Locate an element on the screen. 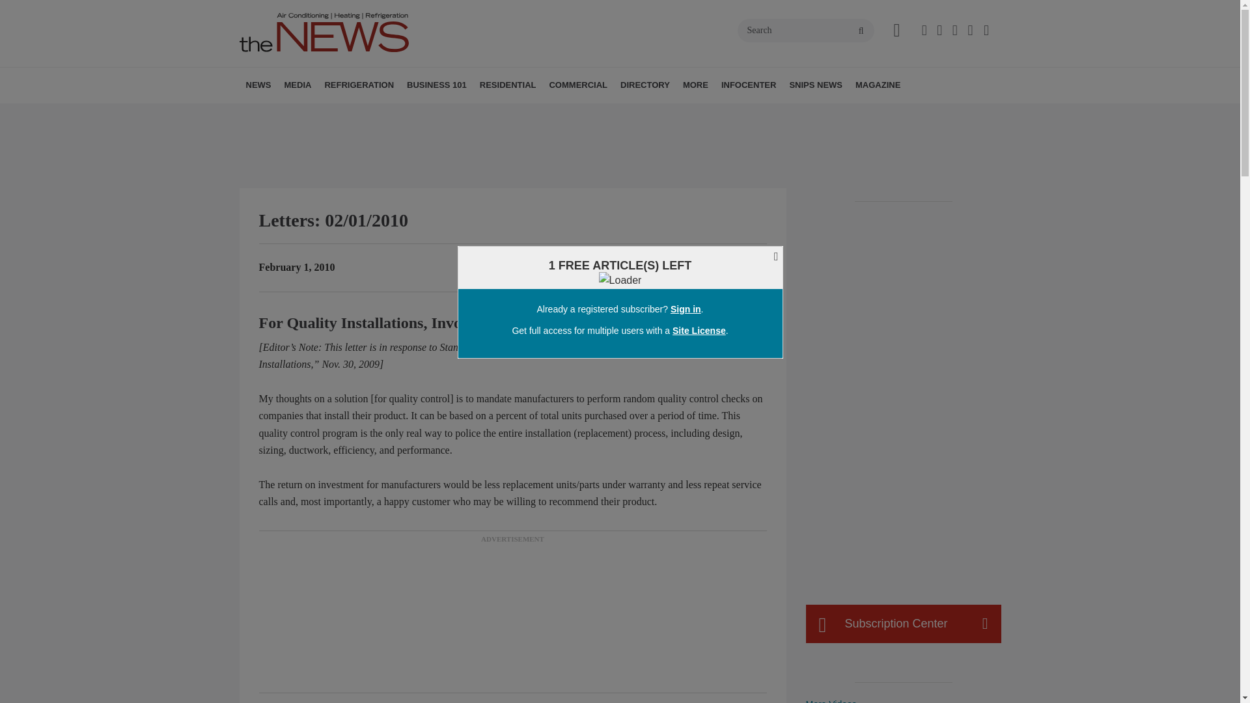 This screenshot has width=1250, height=703. REFRIGERANTS is located at coordinates (398, 114).